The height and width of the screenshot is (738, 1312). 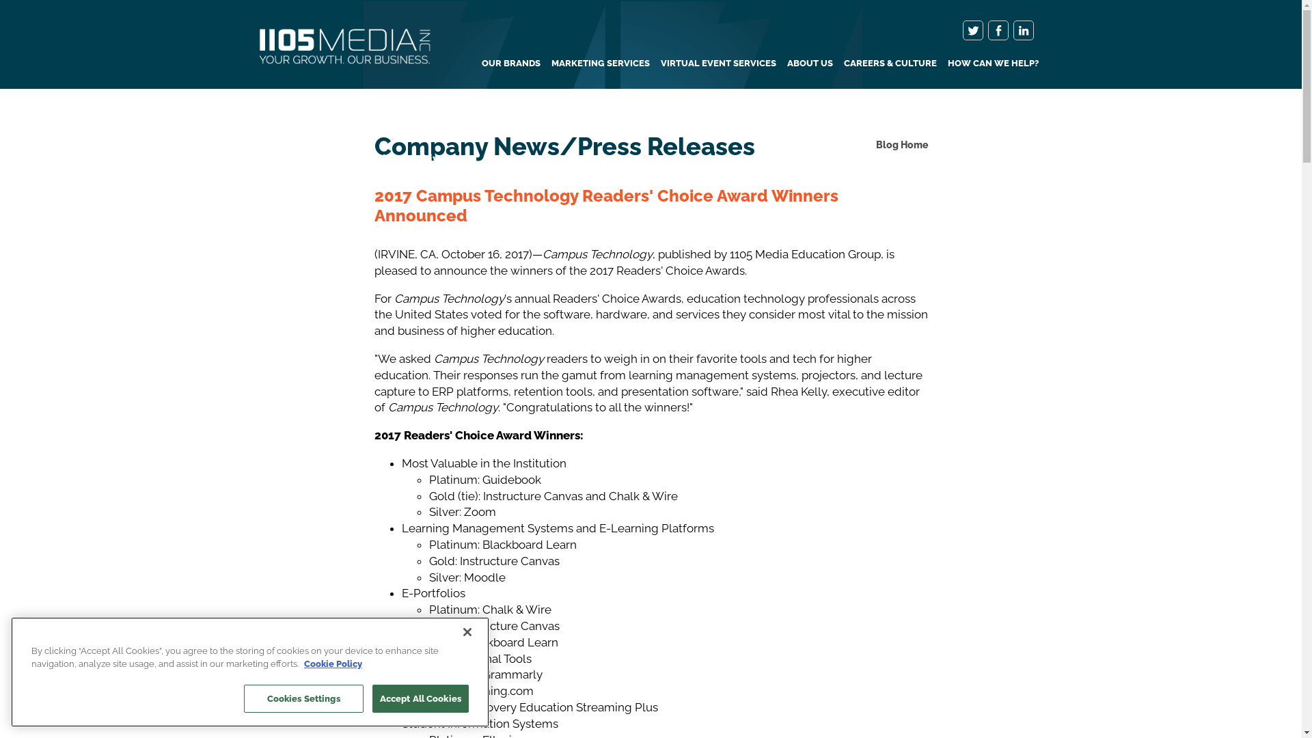 I want to click on OUR BRANDS, so click(x=510, y=63).